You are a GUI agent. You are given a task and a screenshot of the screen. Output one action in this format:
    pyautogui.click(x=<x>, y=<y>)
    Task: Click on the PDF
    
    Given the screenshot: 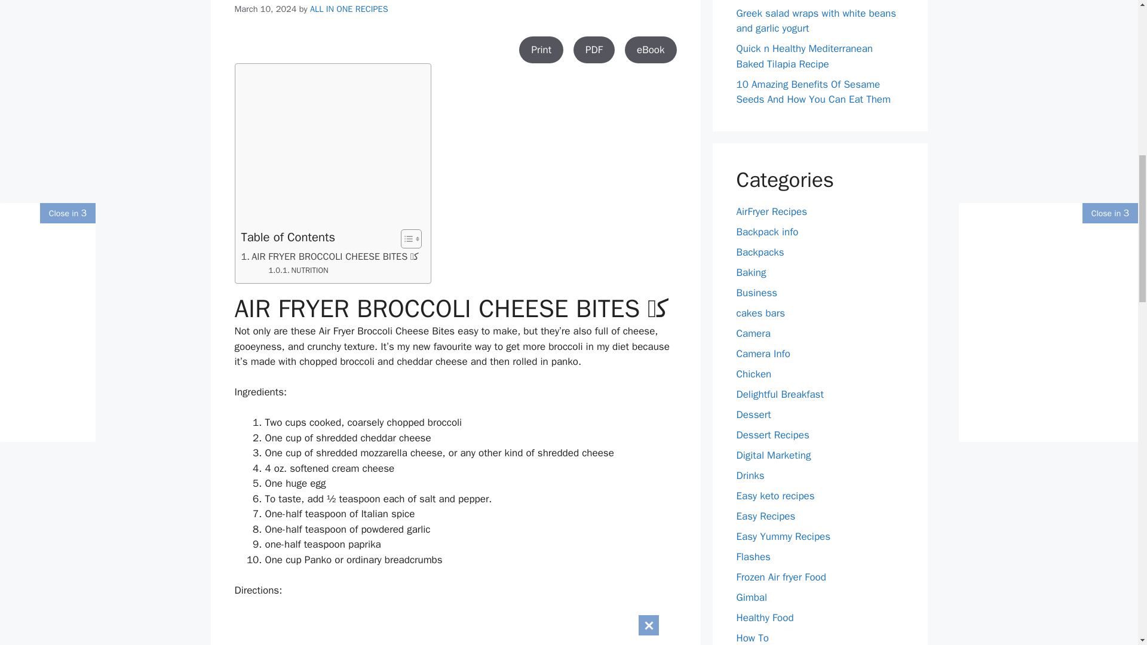 What is the action you would take?
    pyautogui.click(x=594, y=50)
    